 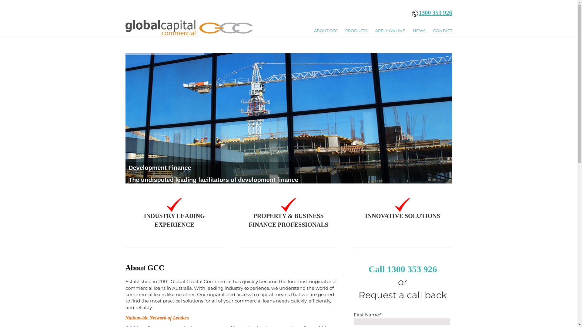 I want to click on NEWS, so click(x=423, y=31).